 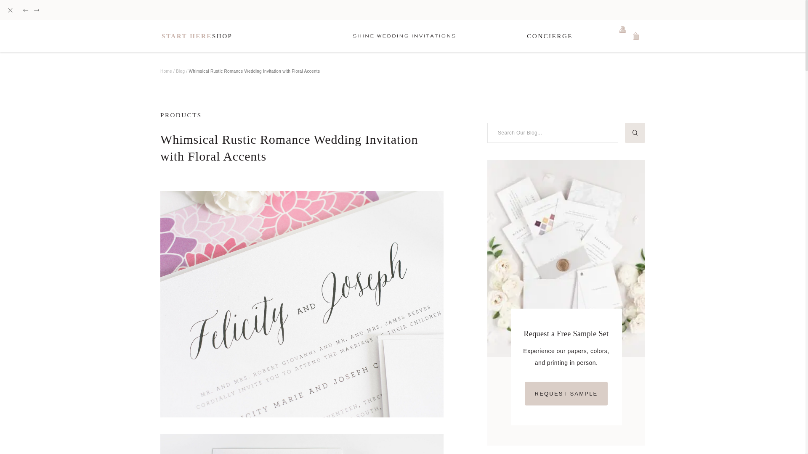 What do you see at coordinates (180, 70) in the screenshot?
I see `Blog` at bounding box center [180, 70].